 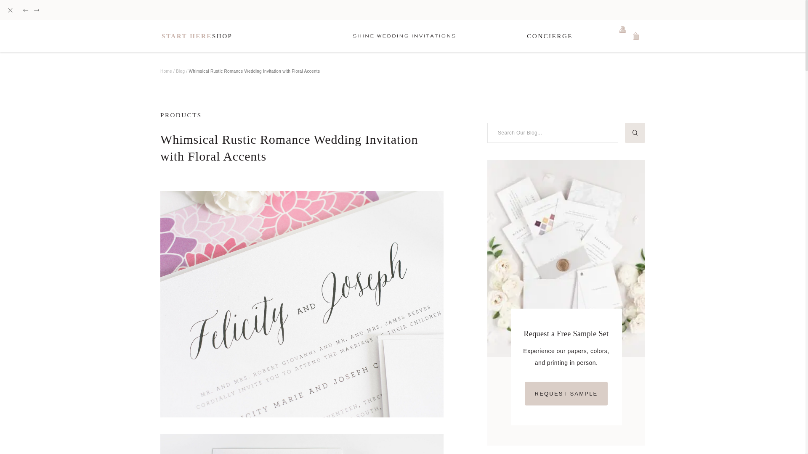 What do you see at coordinates (180, 70) in the screenshot?
I see `Blog` at bounding box center [180, 70].